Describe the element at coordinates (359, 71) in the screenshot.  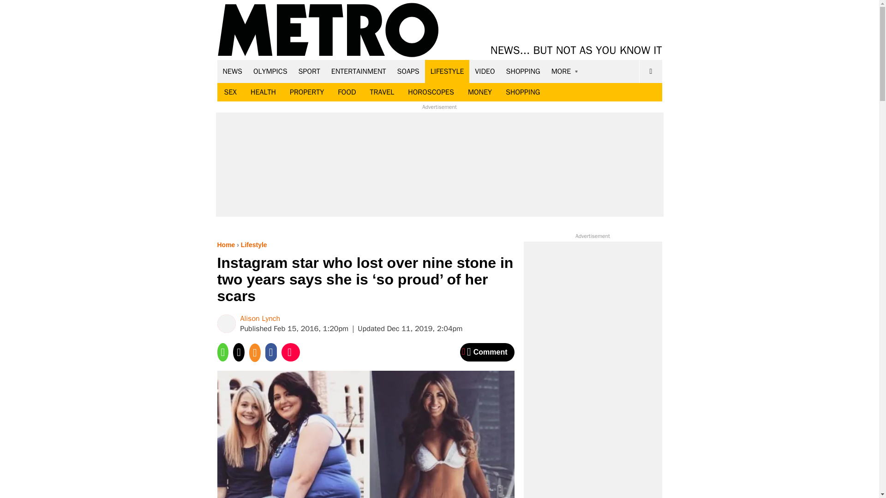
I see `ENTERTAINMENT` at that location.